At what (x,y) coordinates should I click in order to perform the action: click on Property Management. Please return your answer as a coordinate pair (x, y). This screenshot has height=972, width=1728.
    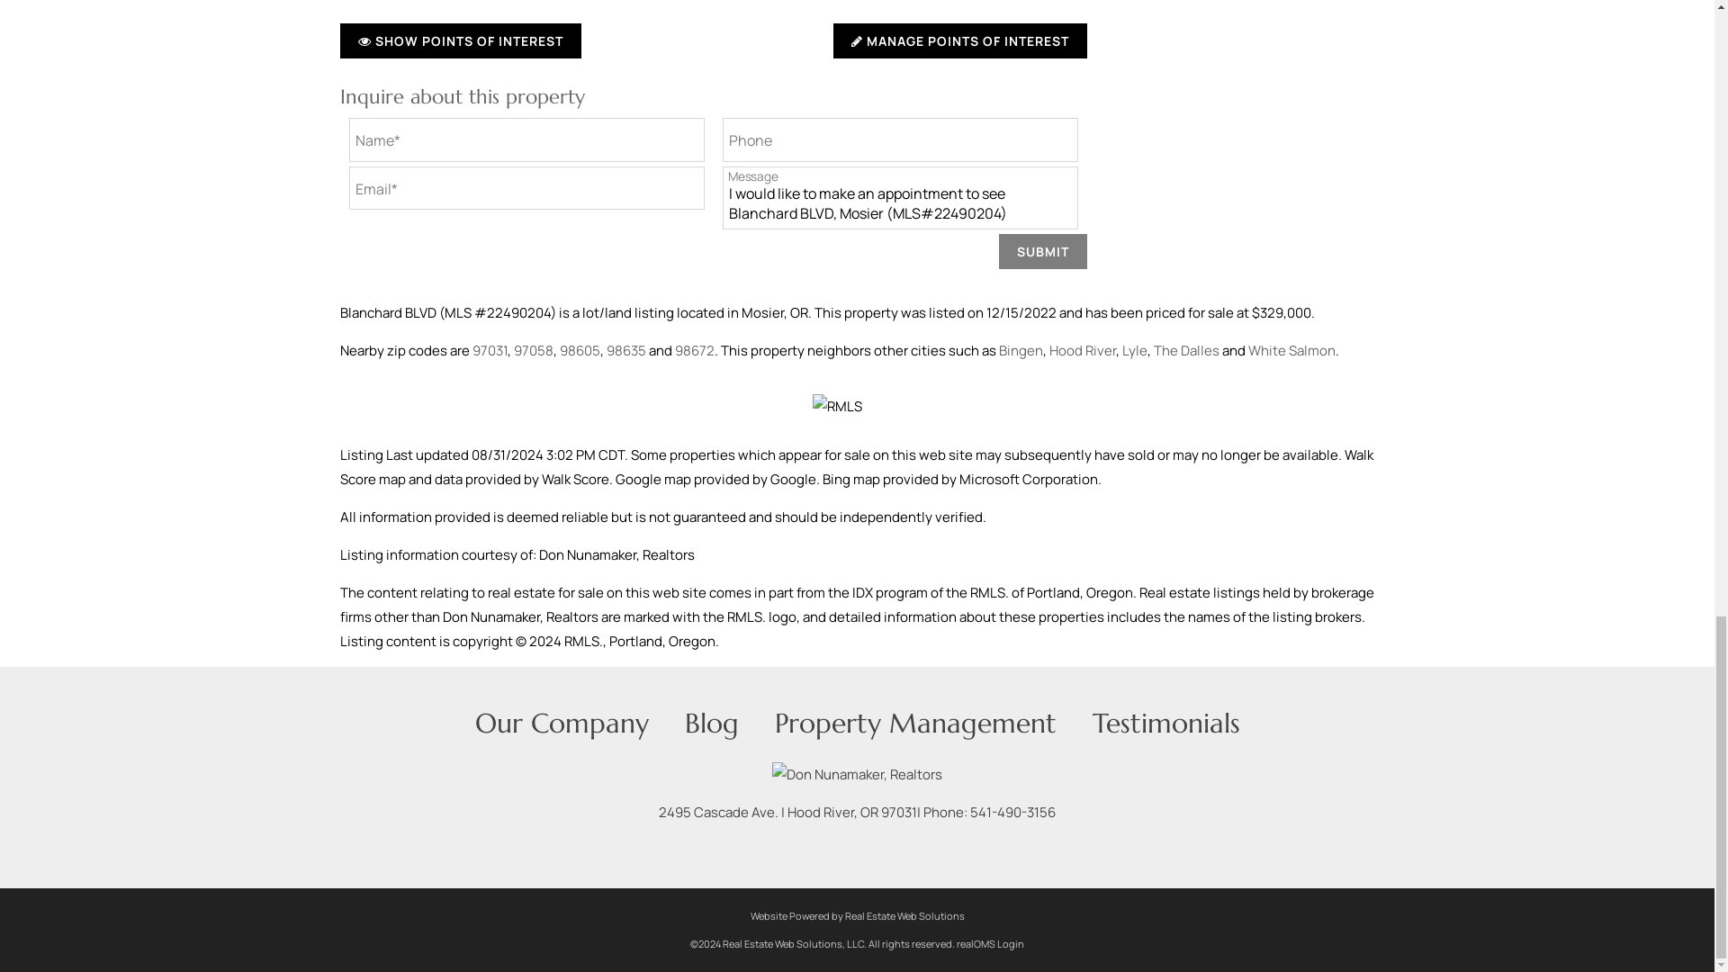
    Looking at the image, I should click on (914, 723).